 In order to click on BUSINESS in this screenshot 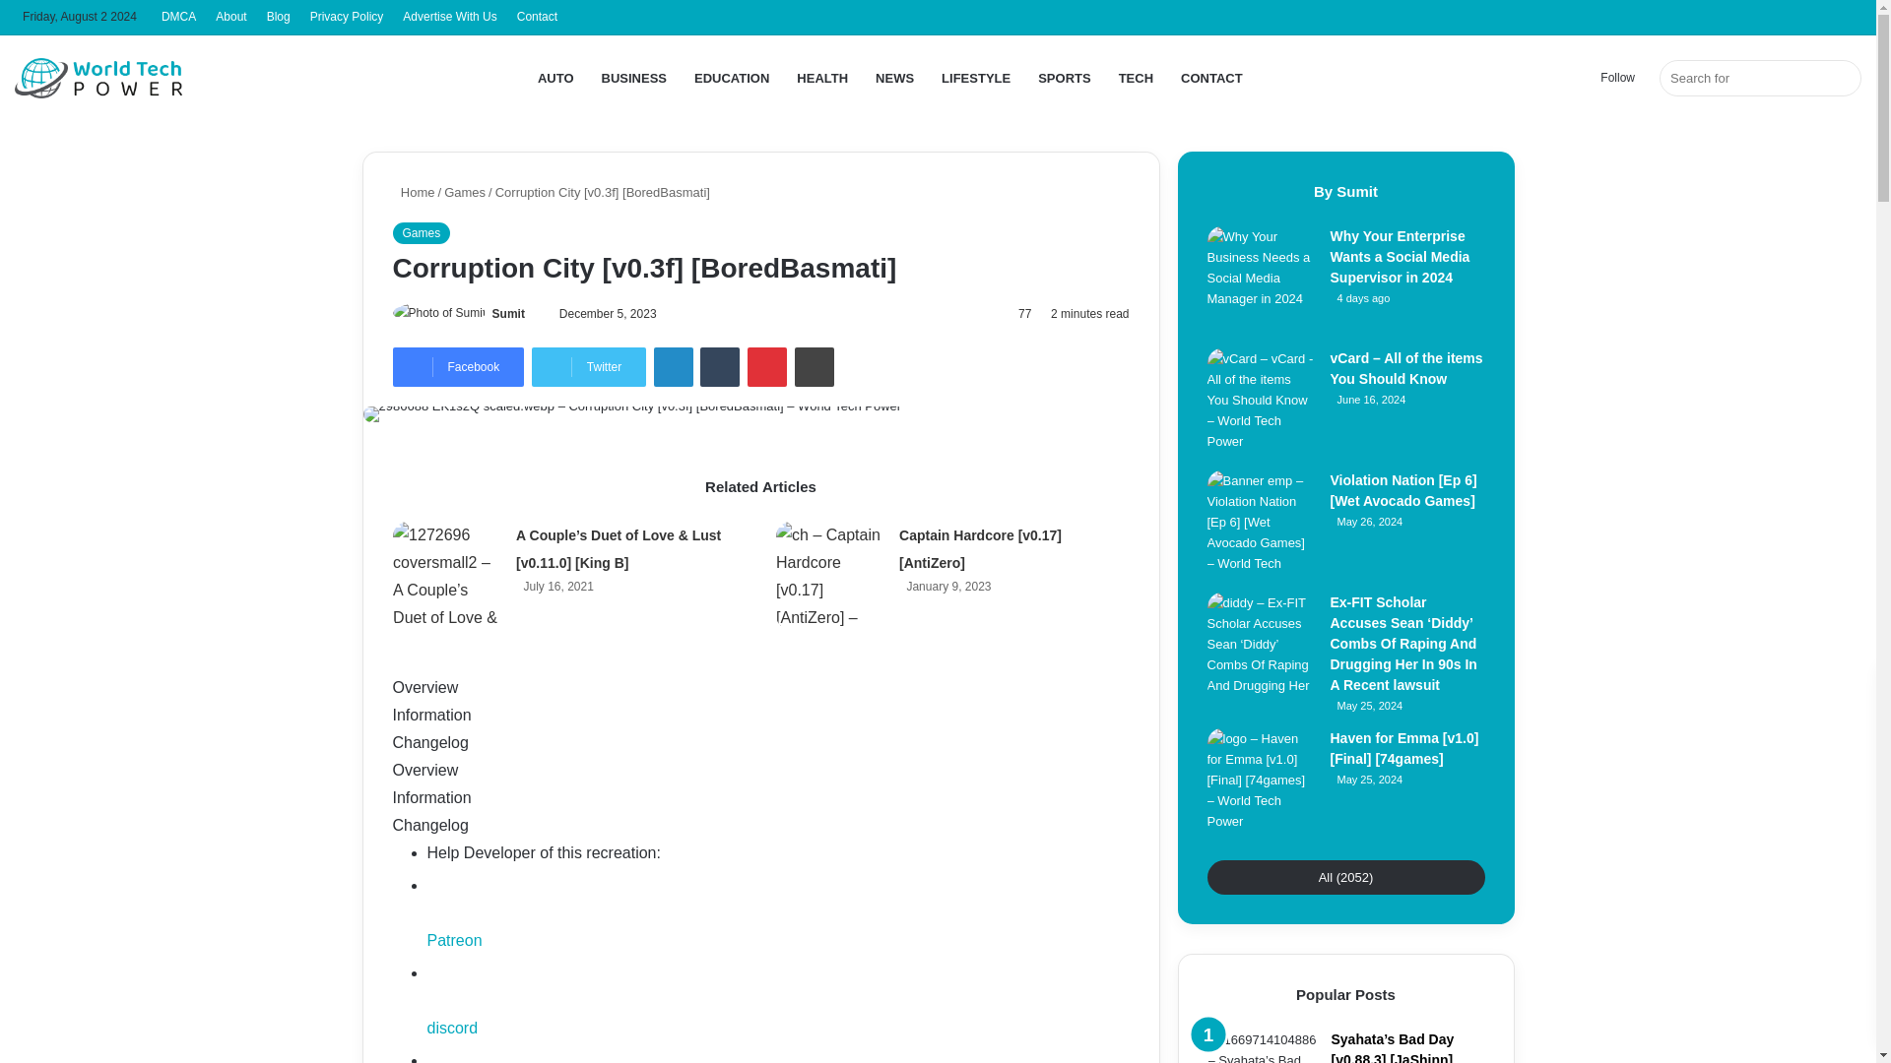, I will do `click(634, 78)`.